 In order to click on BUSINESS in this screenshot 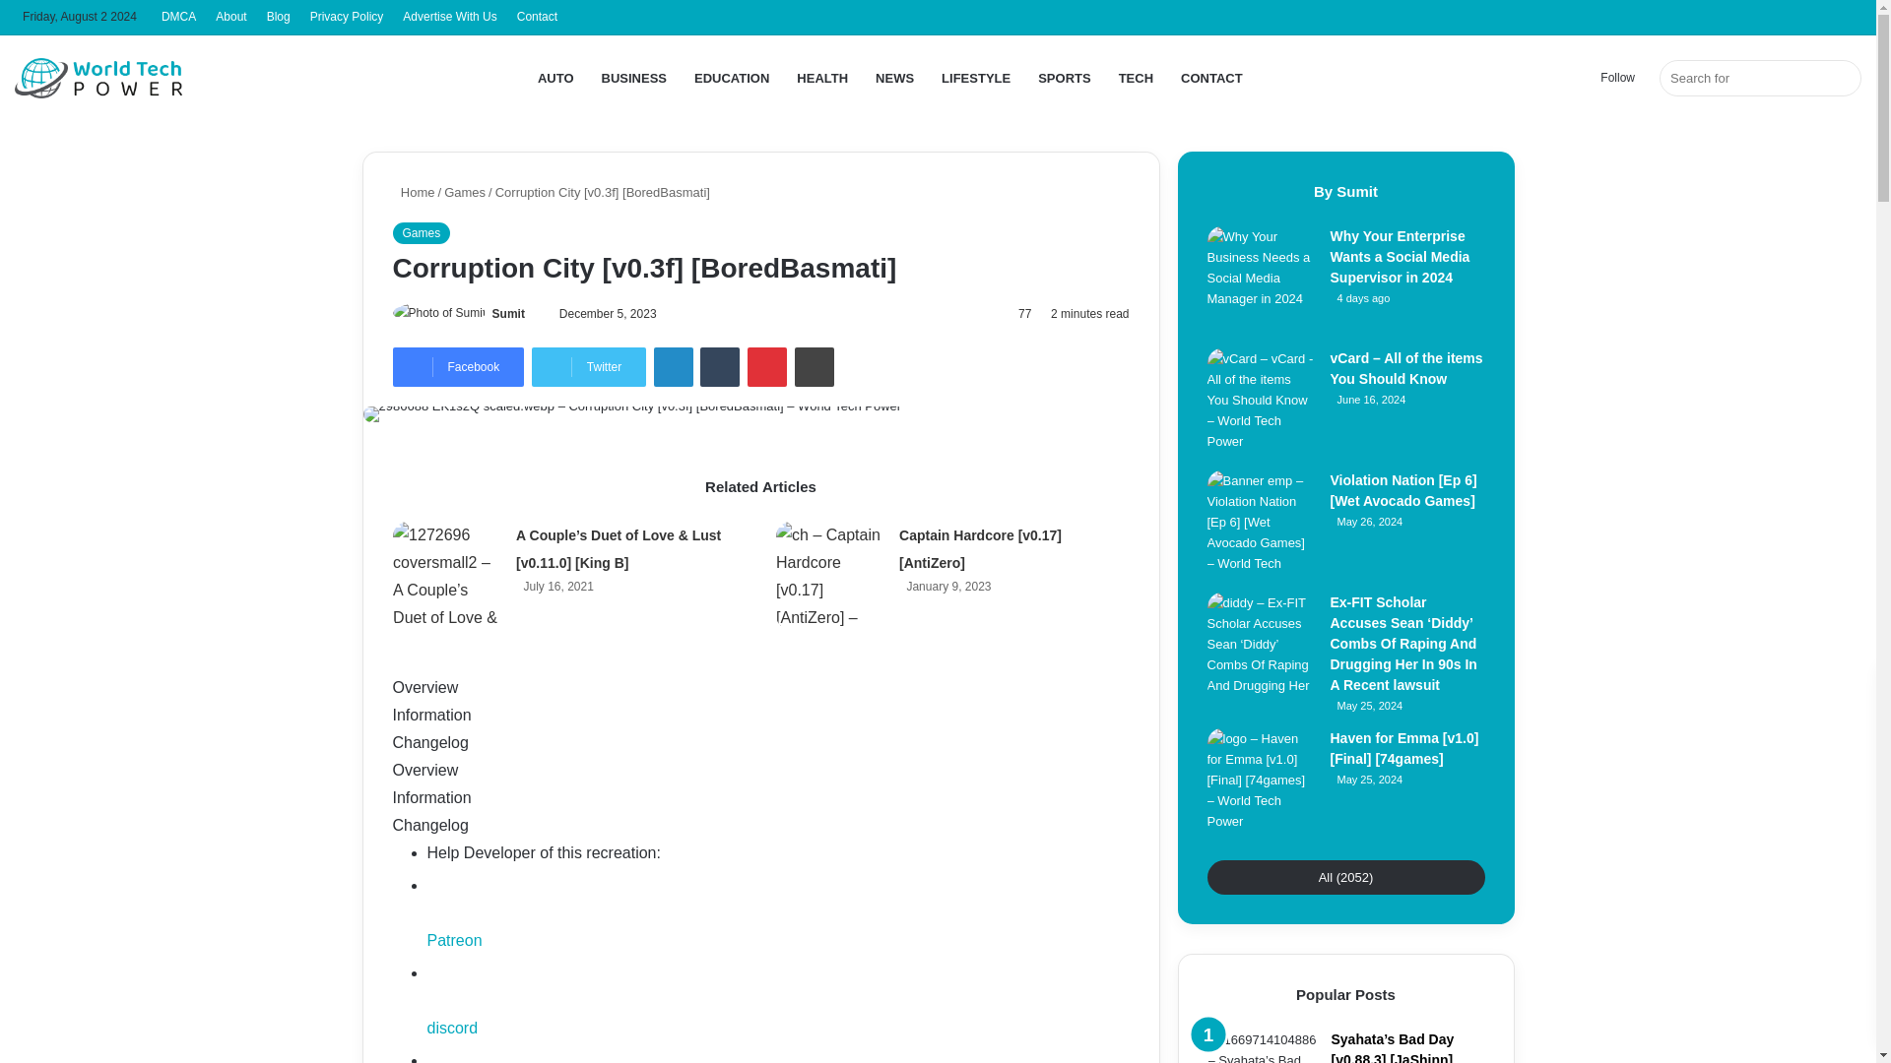, I will do `click(634, 78)`.